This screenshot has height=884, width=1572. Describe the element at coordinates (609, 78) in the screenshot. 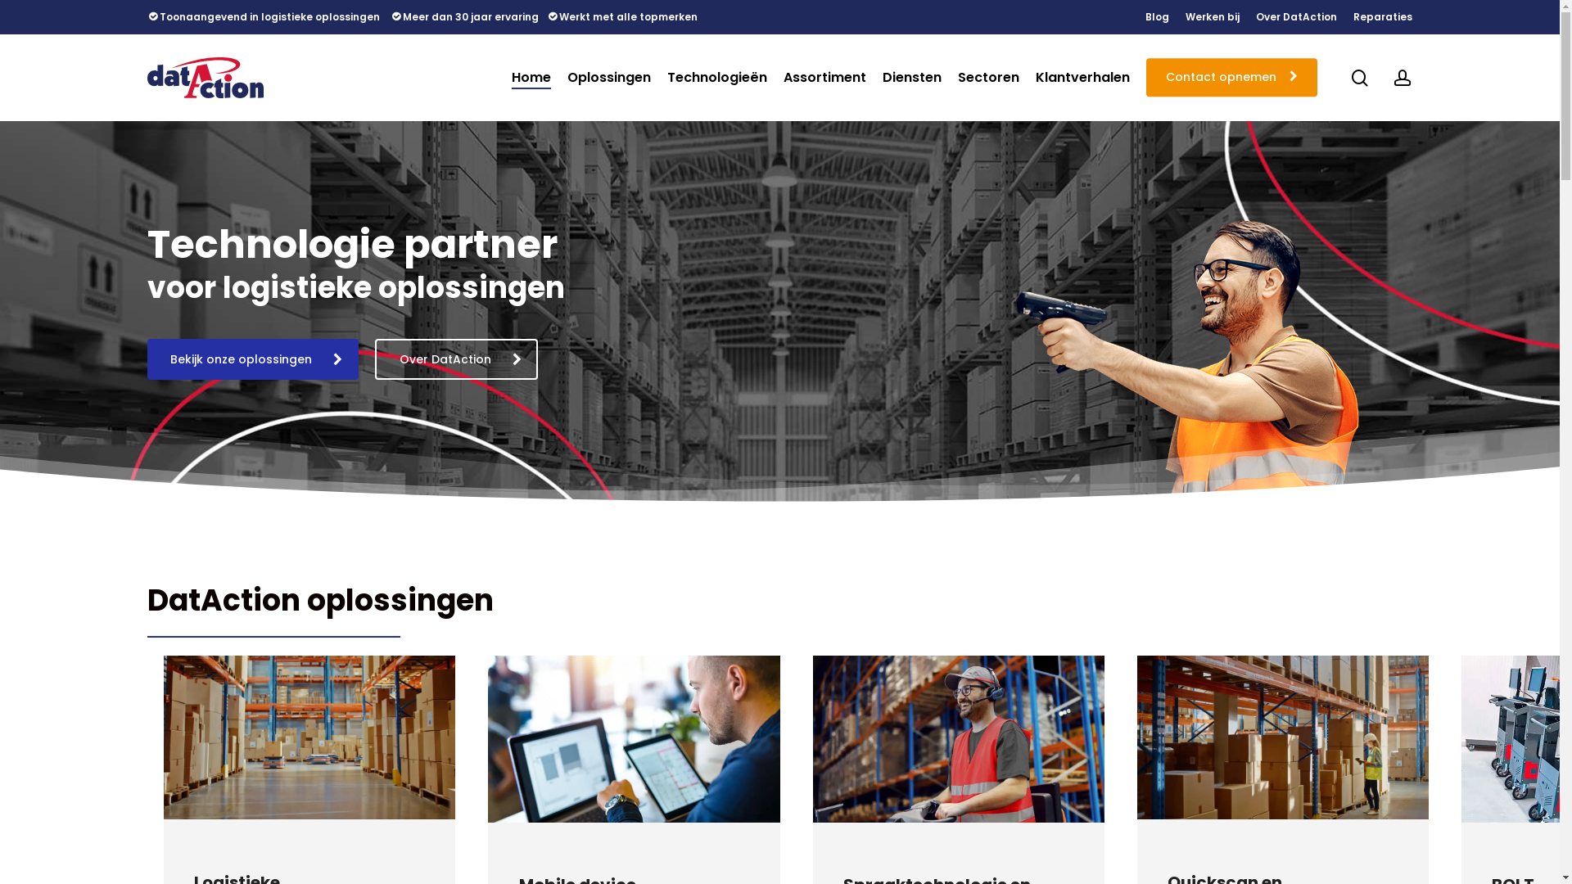

I see `Oplossingen` at that location.